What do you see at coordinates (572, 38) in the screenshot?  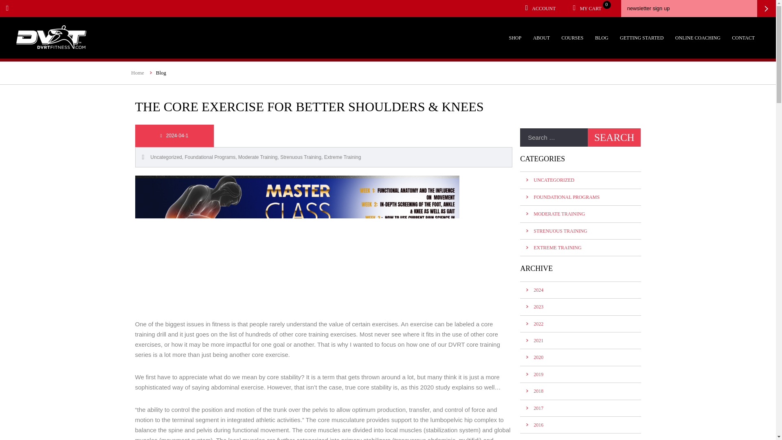 I see `COURSES` at bounding box center [572, 38].